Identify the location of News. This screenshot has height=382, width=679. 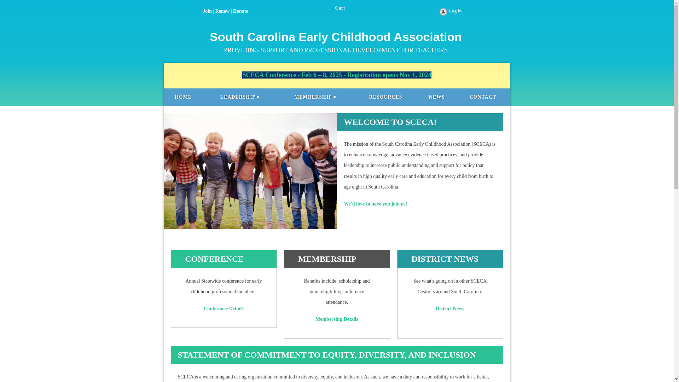
(437, 97).